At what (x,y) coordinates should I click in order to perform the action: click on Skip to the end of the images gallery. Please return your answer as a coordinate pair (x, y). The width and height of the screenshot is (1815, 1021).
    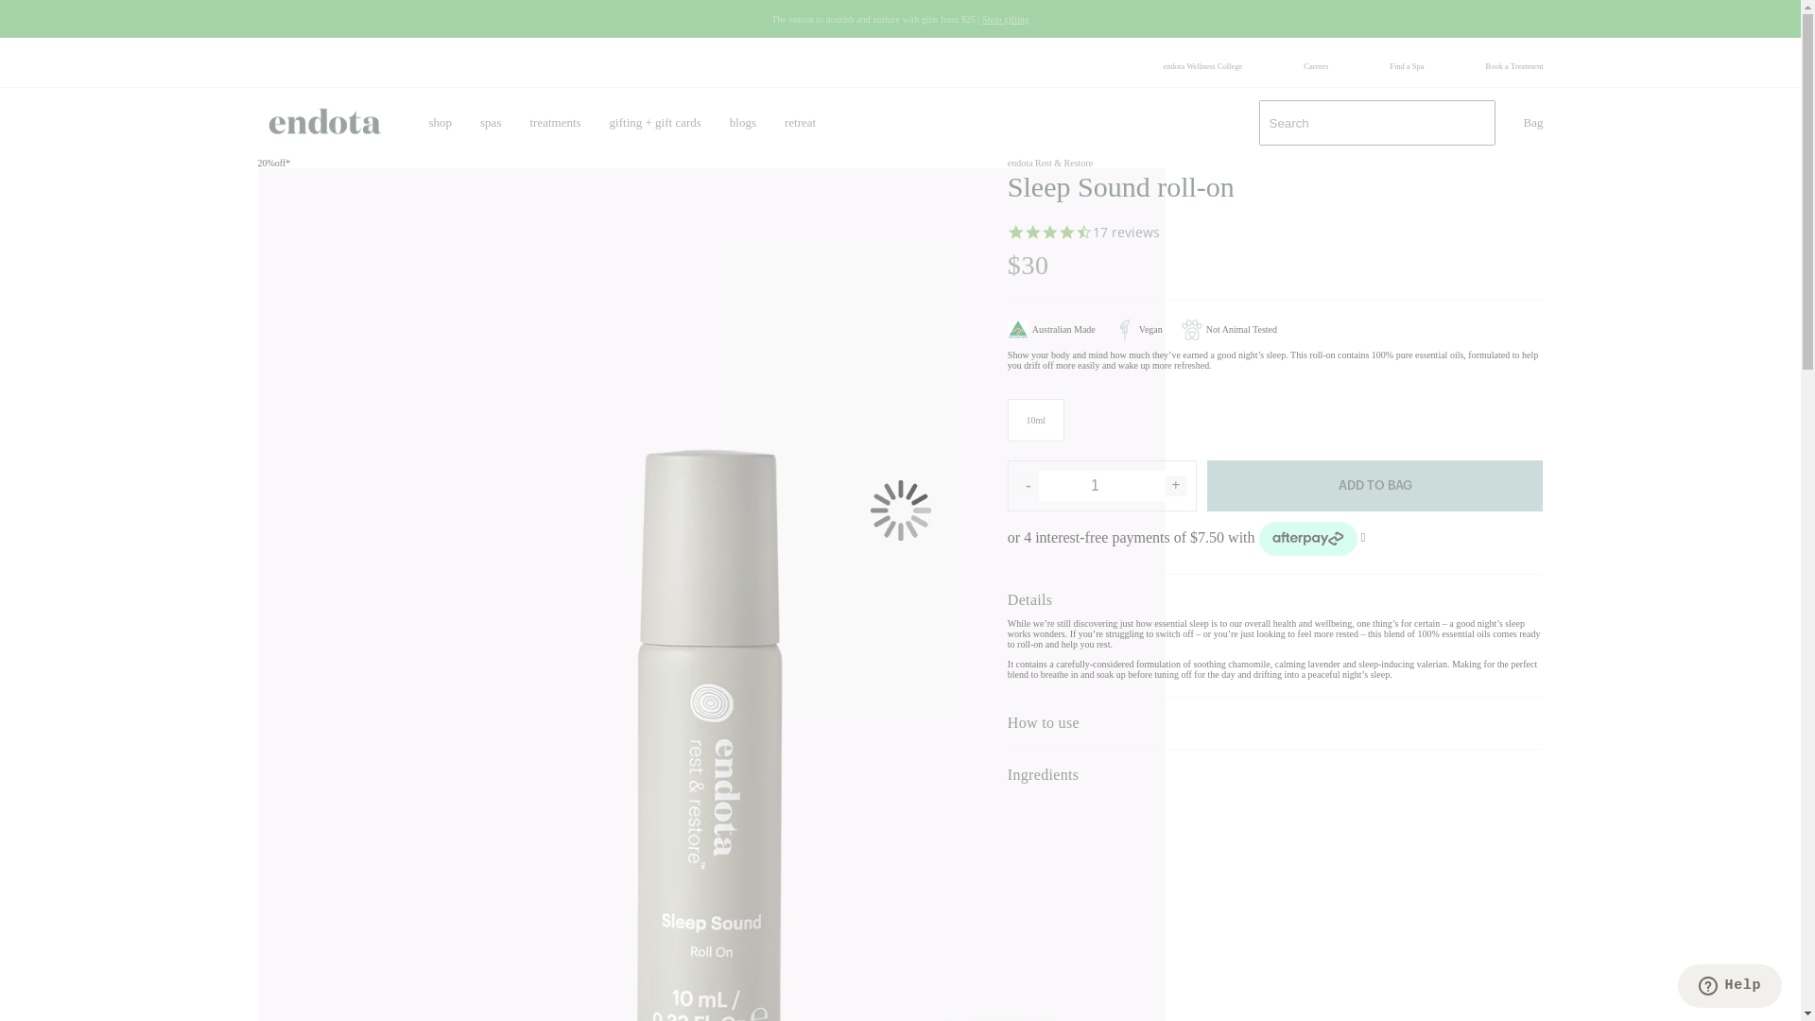
    Looking at the image, I should click on (257, 157).